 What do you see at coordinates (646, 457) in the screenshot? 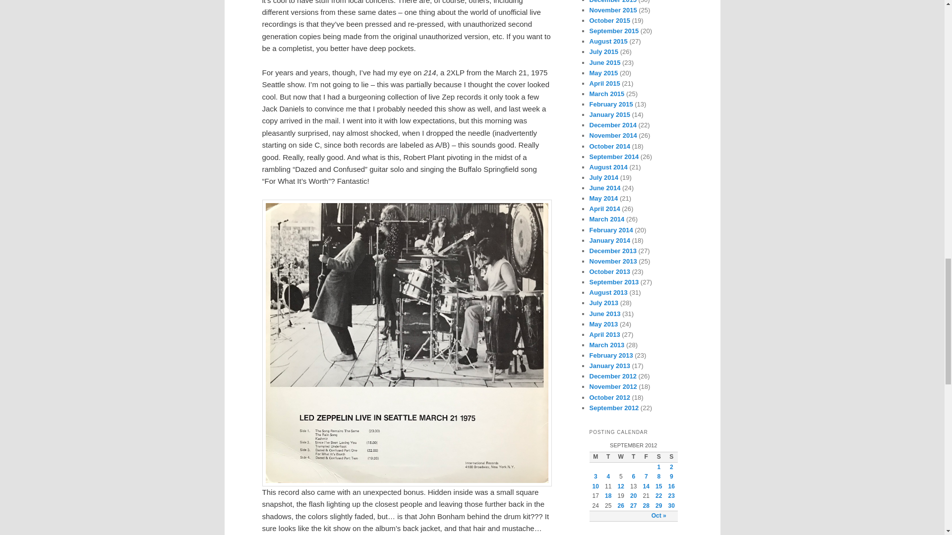
I see `Friday` at bounding box center [646, 457].